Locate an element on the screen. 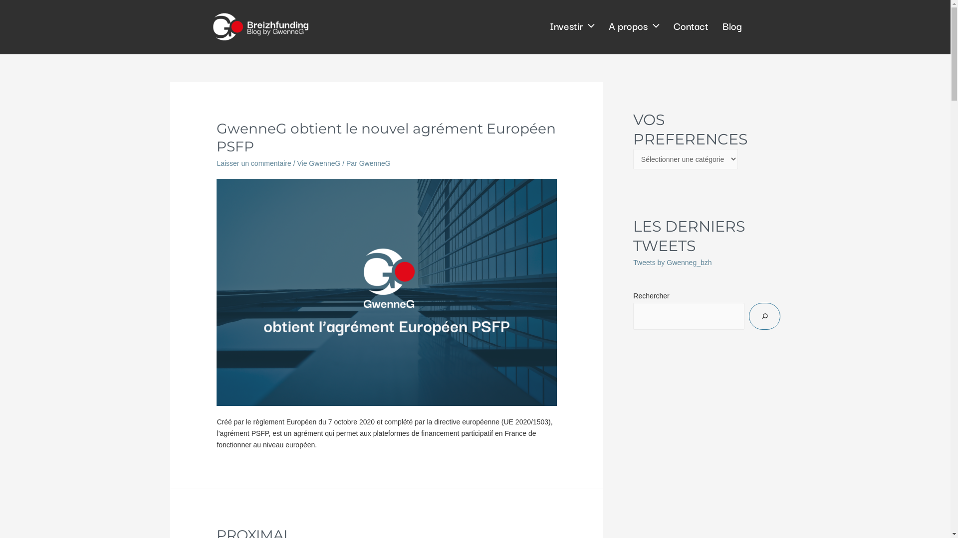 Image resolution: width=958 pixels, height=538 pixels. Contact is located at coordinates (687, 26).